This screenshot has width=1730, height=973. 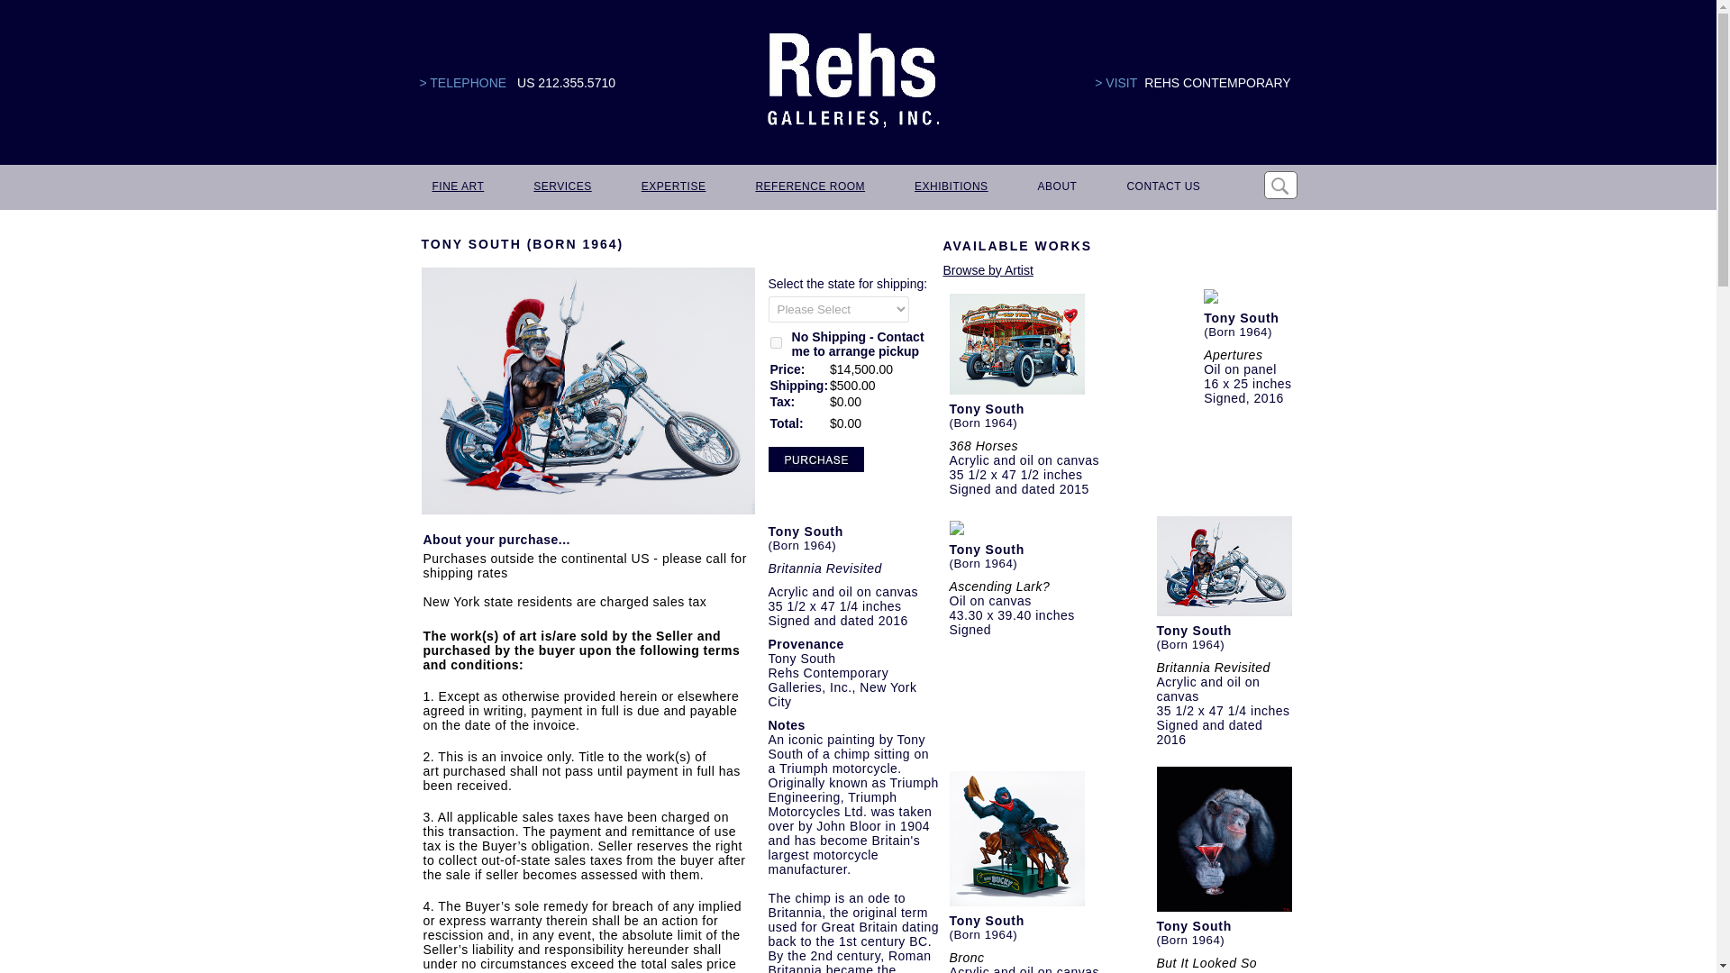 What do you see at coordinates (984, 446) in the screenshot?
I see `368 Horses` at bounding box center [984, 446].